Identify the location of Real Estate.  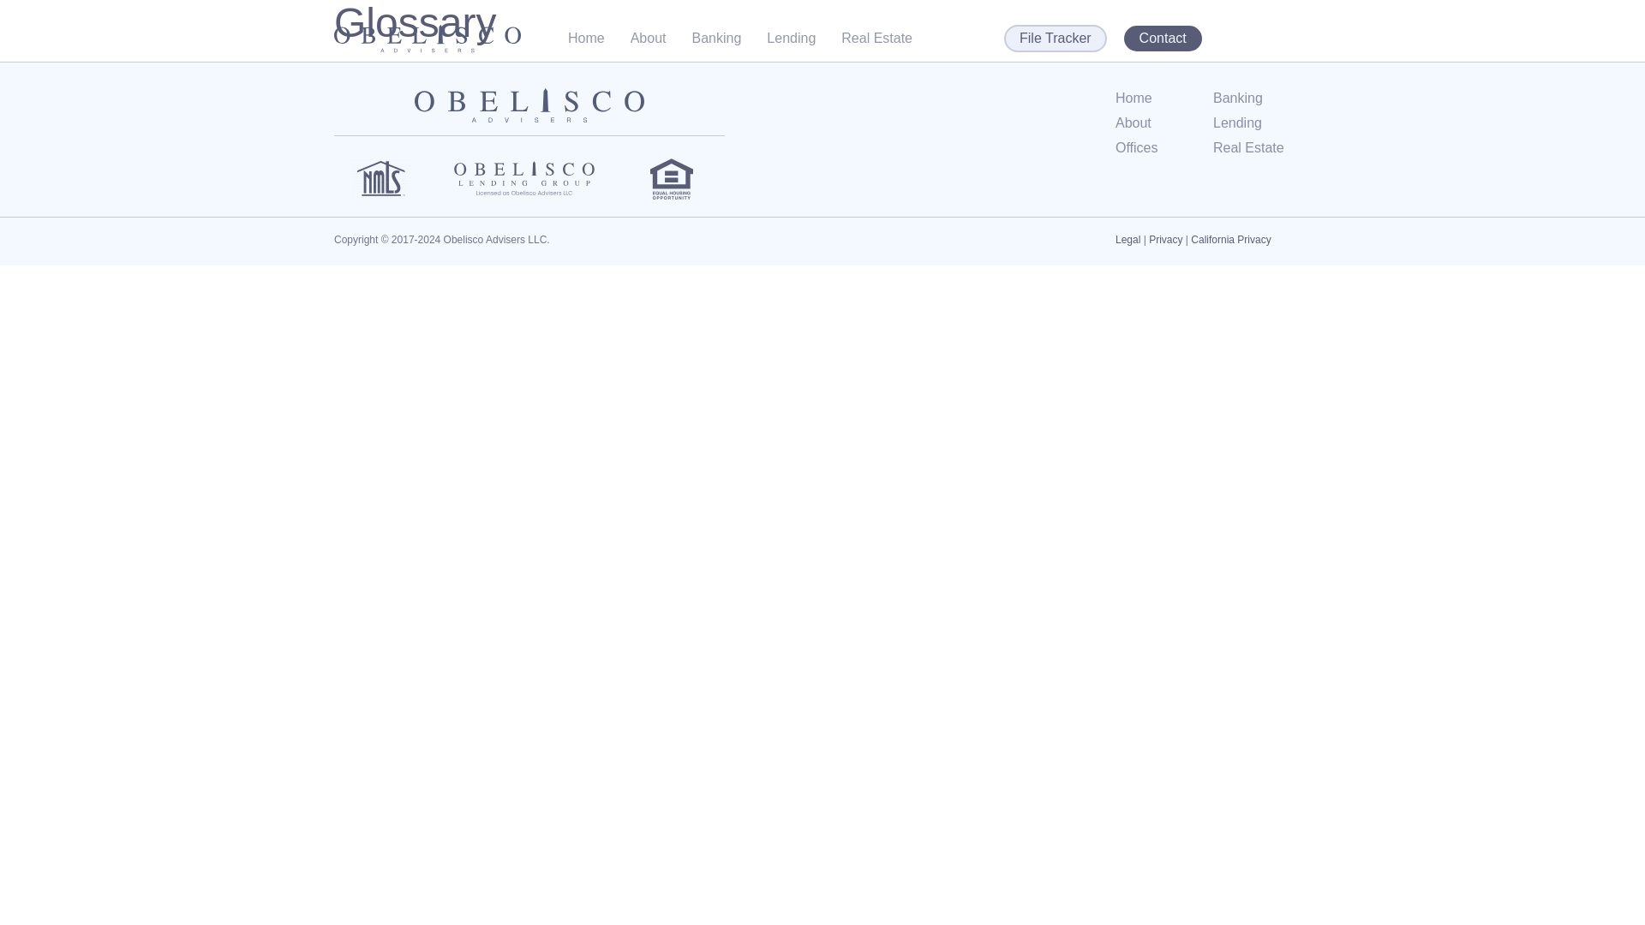
(876, 38).